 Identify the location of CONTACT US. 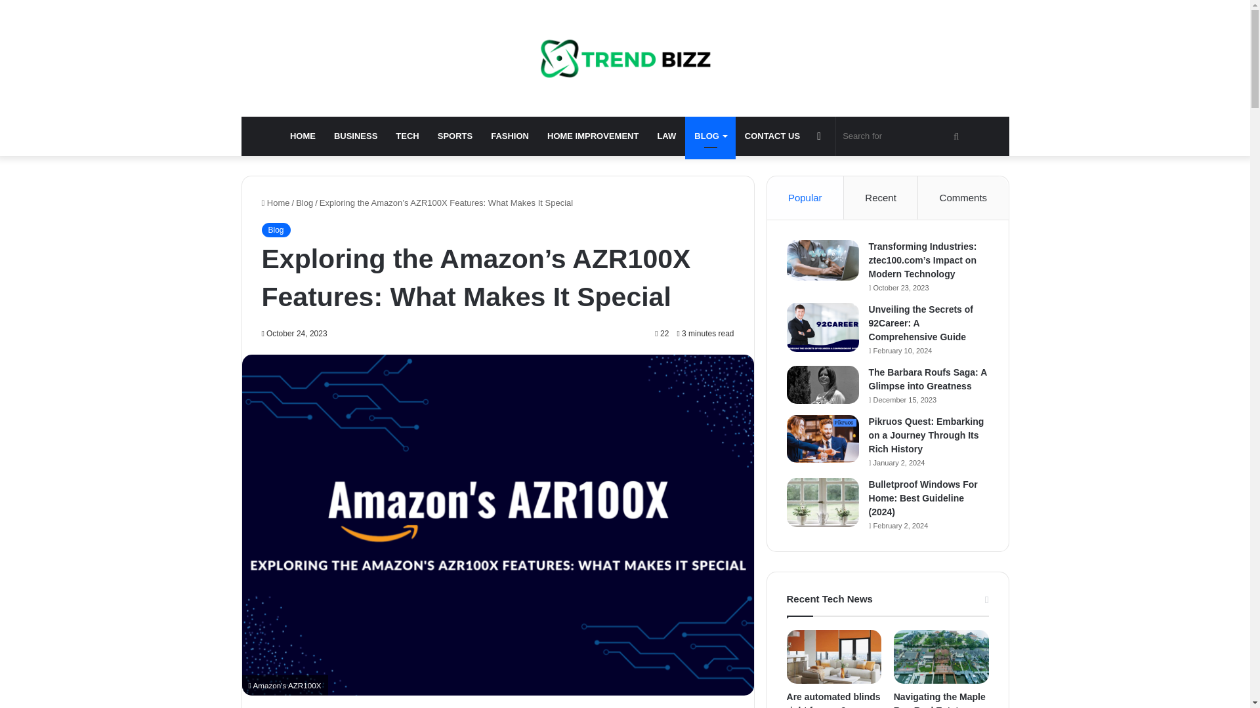
(772, 136).